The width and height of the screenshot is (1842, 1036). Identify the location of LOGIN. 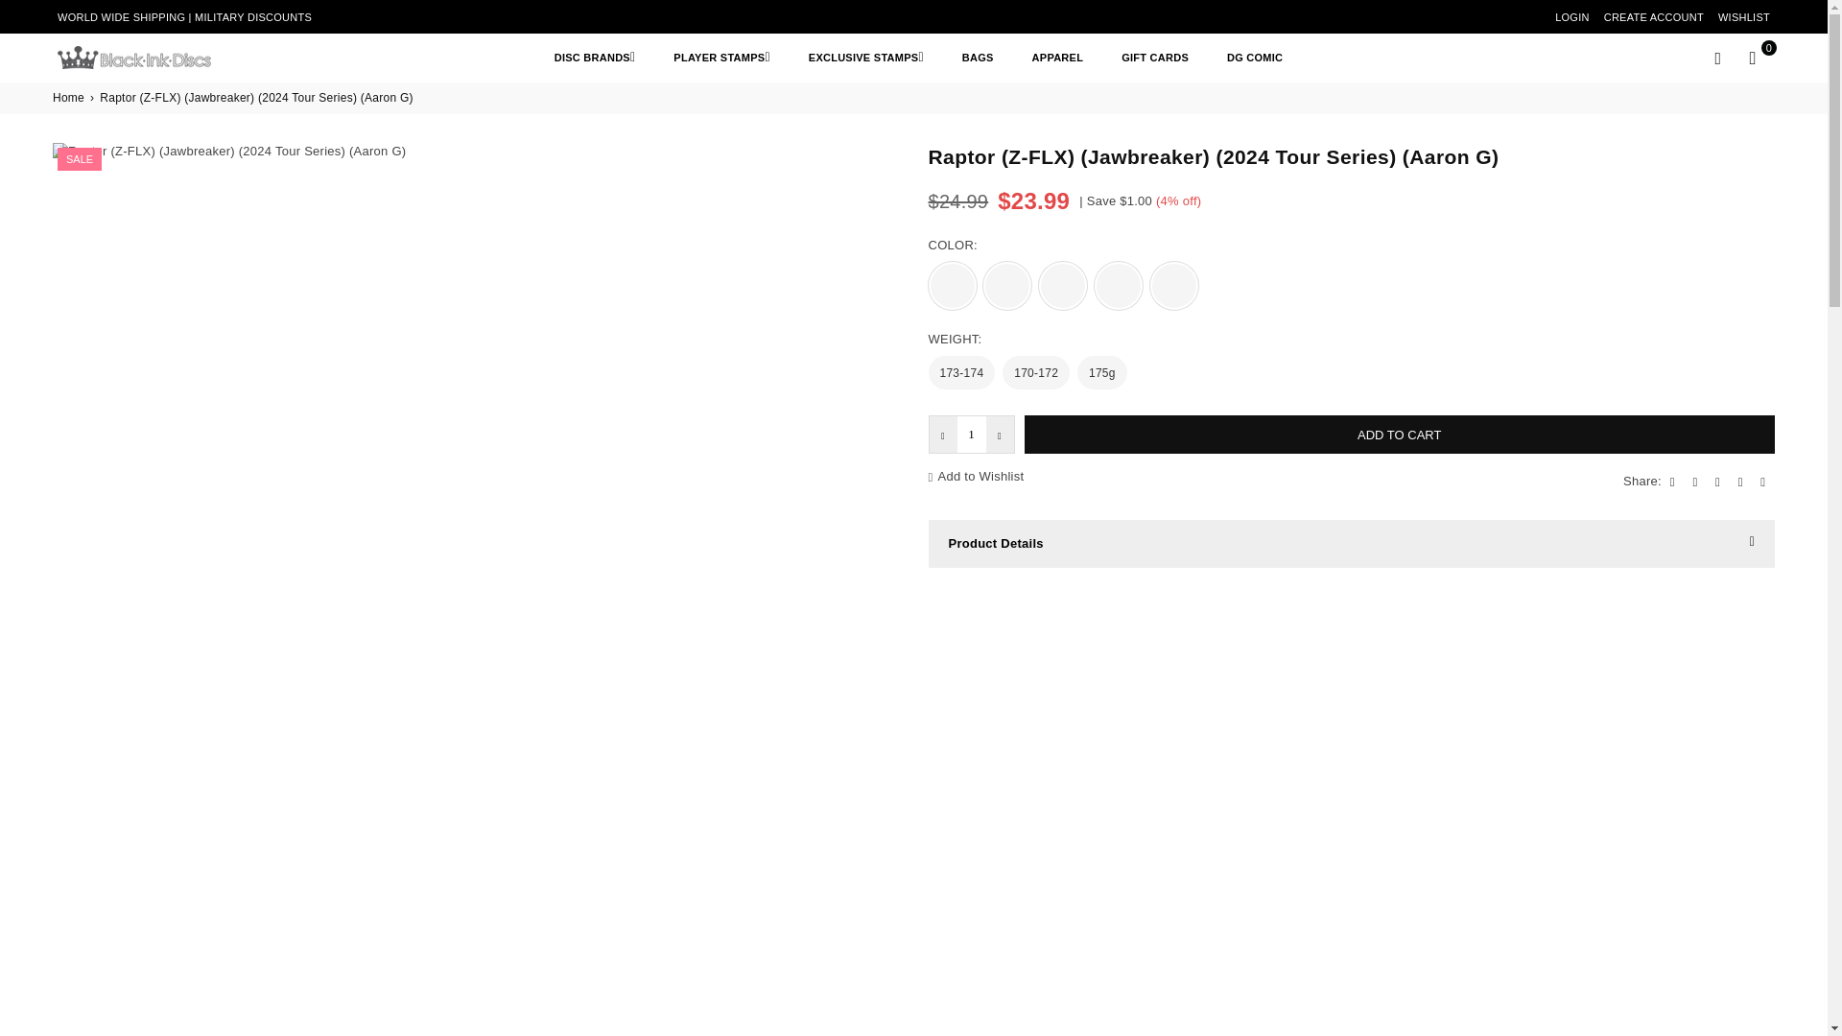
(1571, 17).